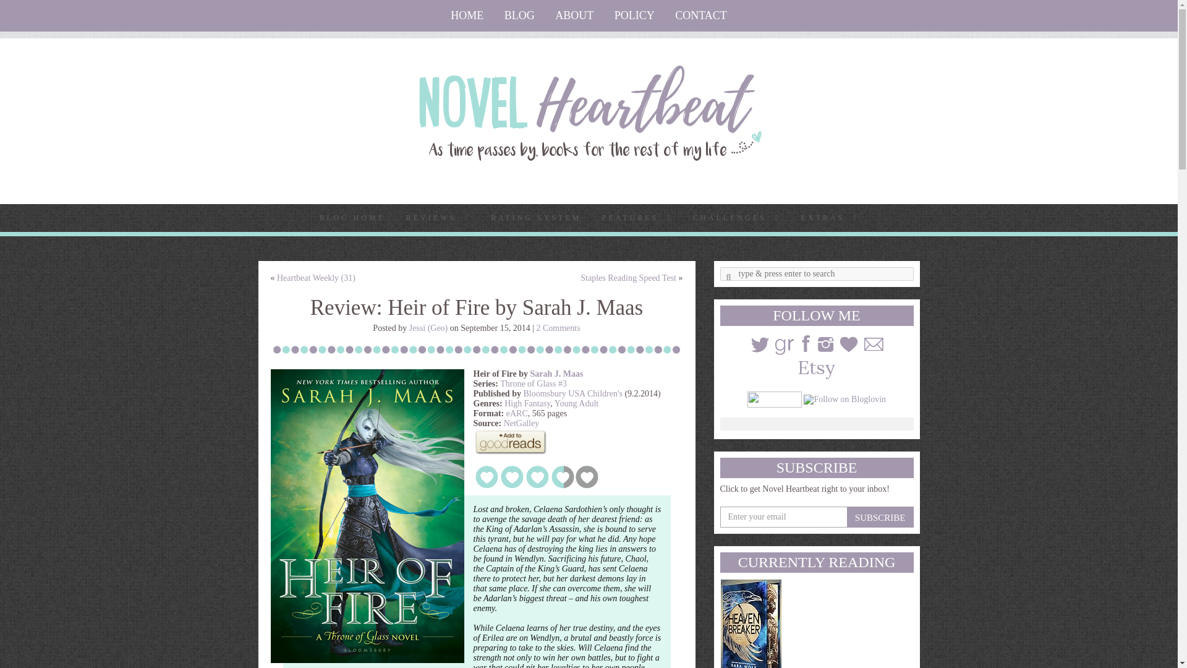 Image resolution: width=1187 pixels, height=668 pixels. What do you see at coordinates (367, 516) in the screenshot?
I see `Review: Heir of Fire by Sarah J. Maas` at bounding box center [367, 516].